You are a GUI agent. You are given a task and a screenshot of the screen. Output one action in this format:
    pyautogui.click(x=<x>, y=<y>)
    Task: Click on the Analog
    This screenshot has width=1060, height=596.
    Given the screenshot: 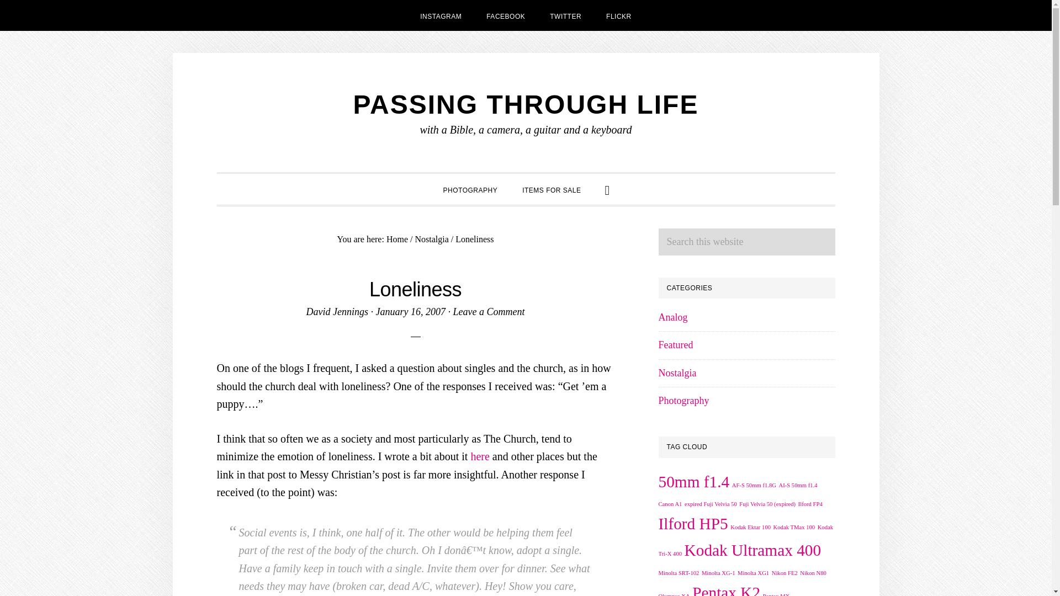 What is the action you would take?
    pyautogui.click(x=672, y=317)
    